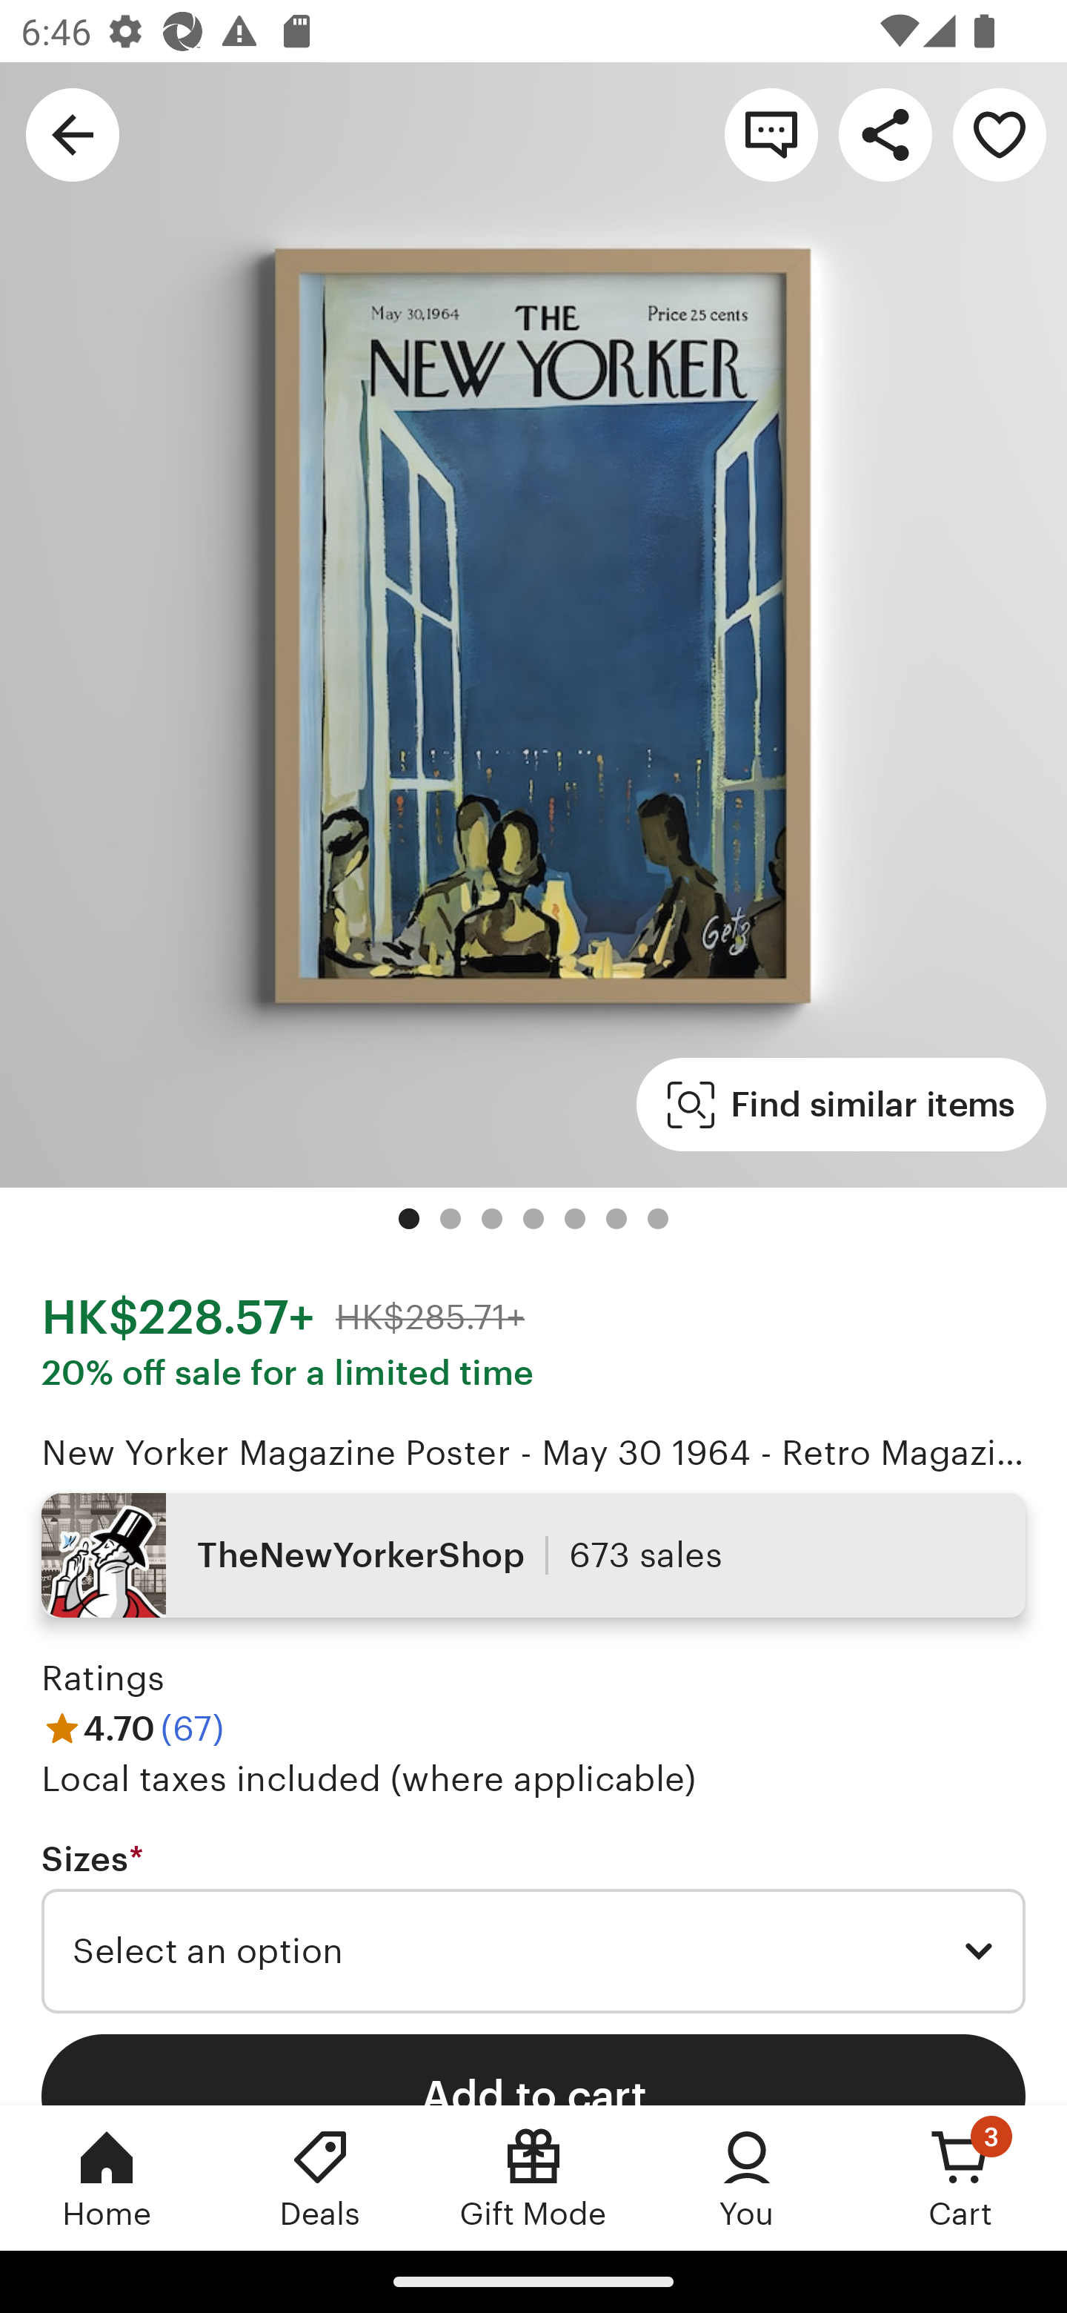 This screenshot has height=2313, width=1067. Describe the element at coordinates (533, 1555) in the screenshot. I see `TheNewYorkerShop 673 sales` at that location.